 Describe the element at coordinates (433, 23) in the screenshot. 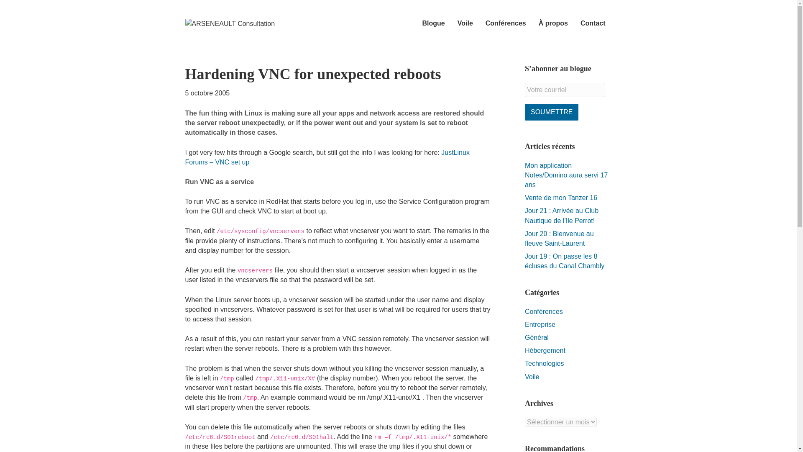

I see `Blogue` at that location.